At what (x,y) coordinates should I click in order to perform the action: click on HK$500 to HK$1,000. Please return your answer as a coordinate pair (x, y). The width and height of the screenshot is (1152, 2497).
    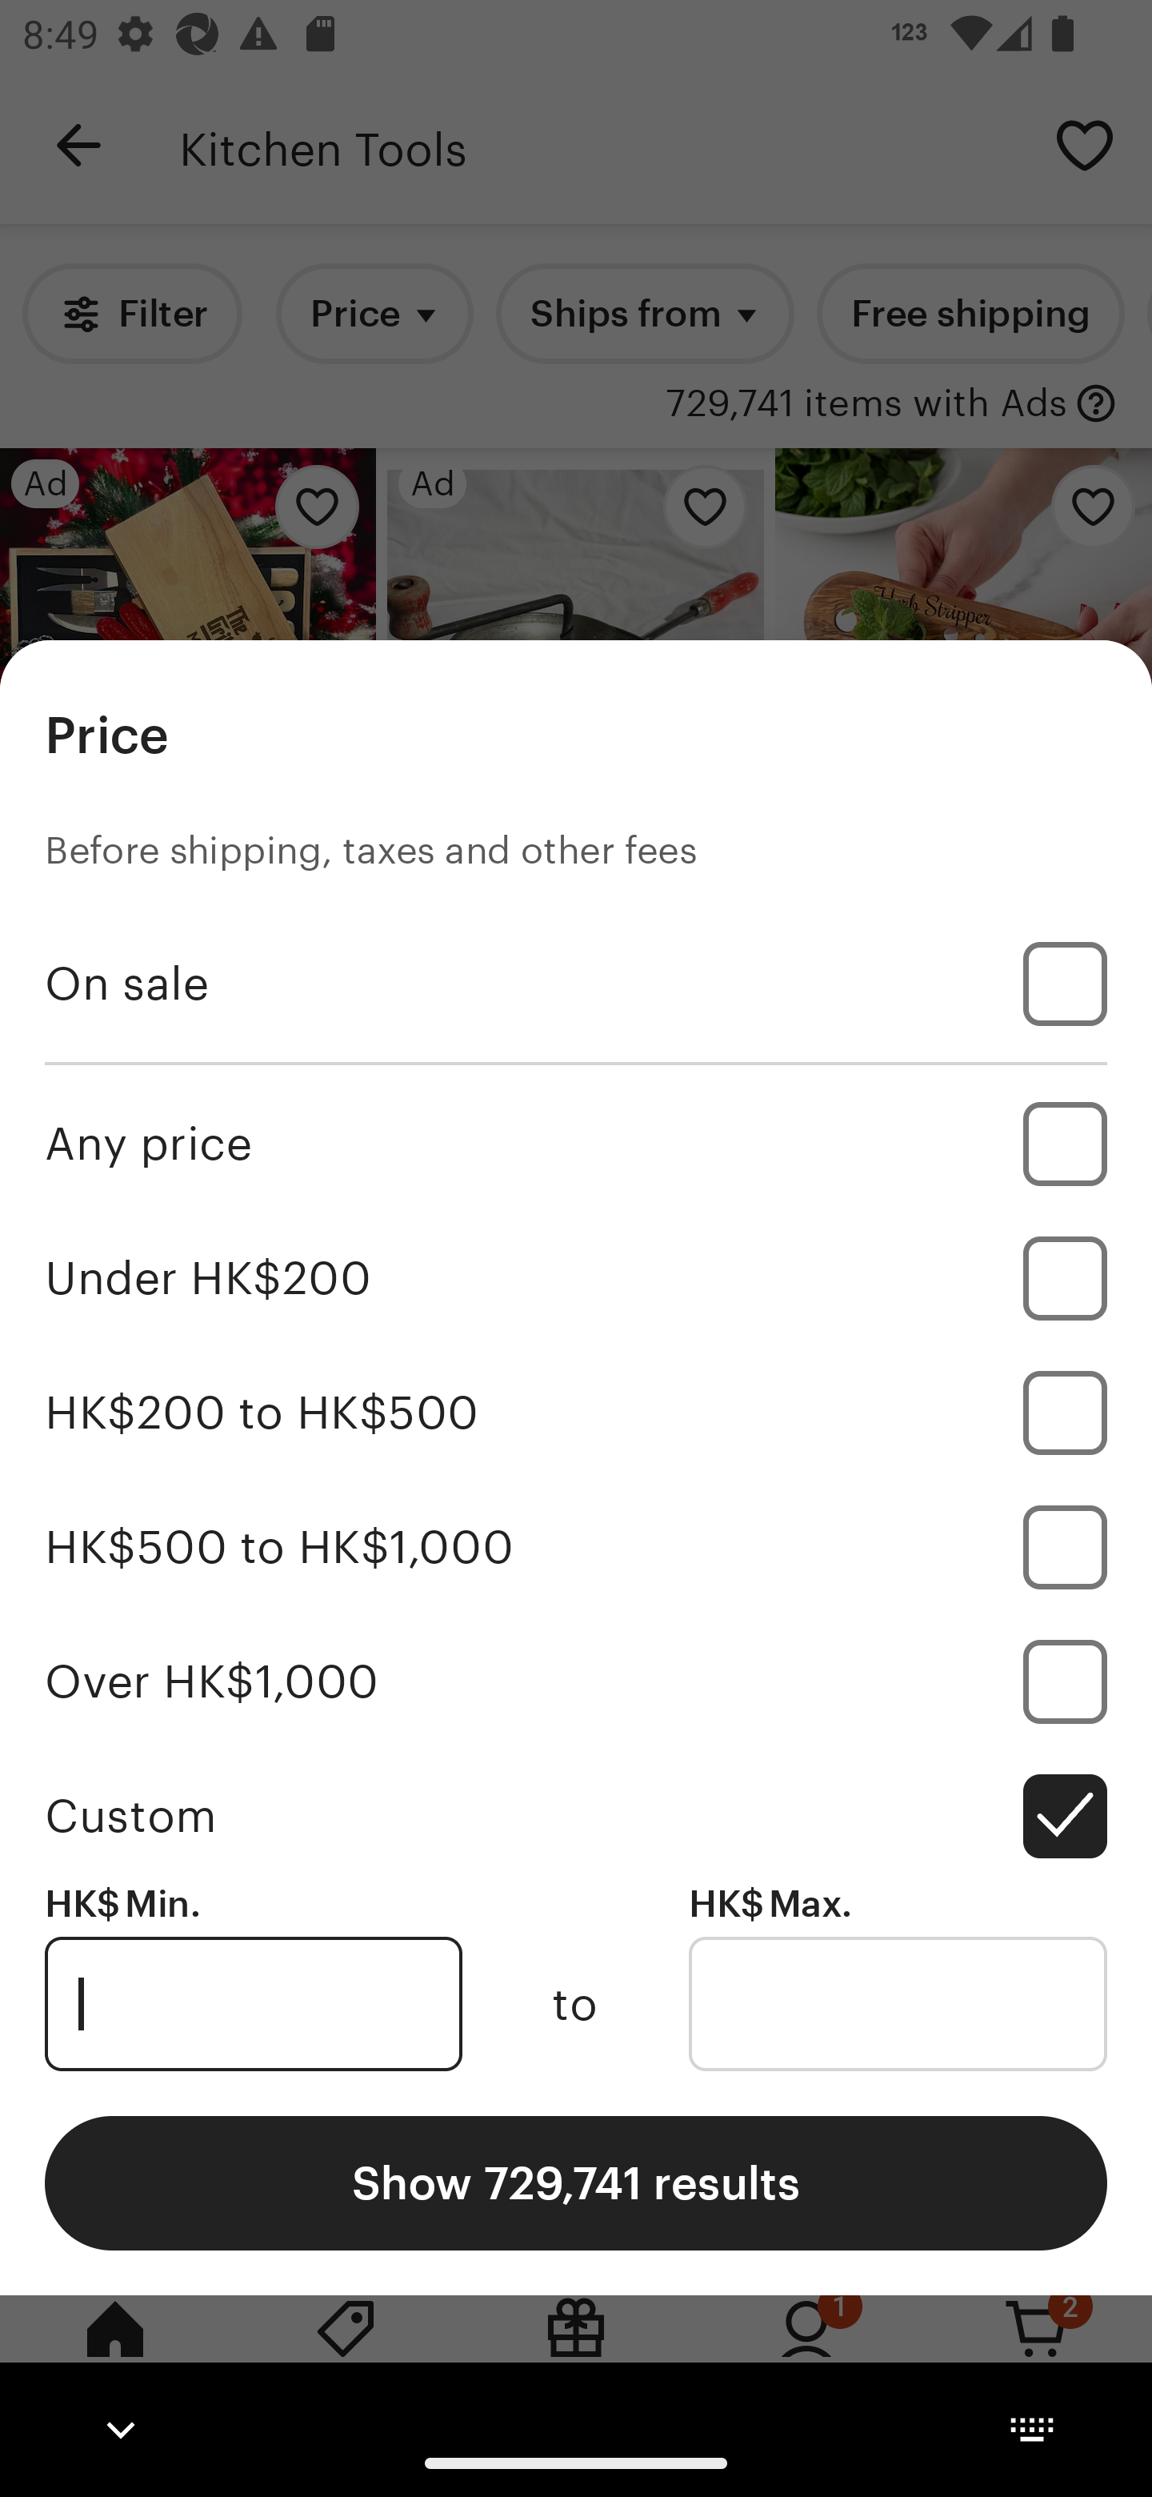
    Looking at the image, I should click on (576, 1546).